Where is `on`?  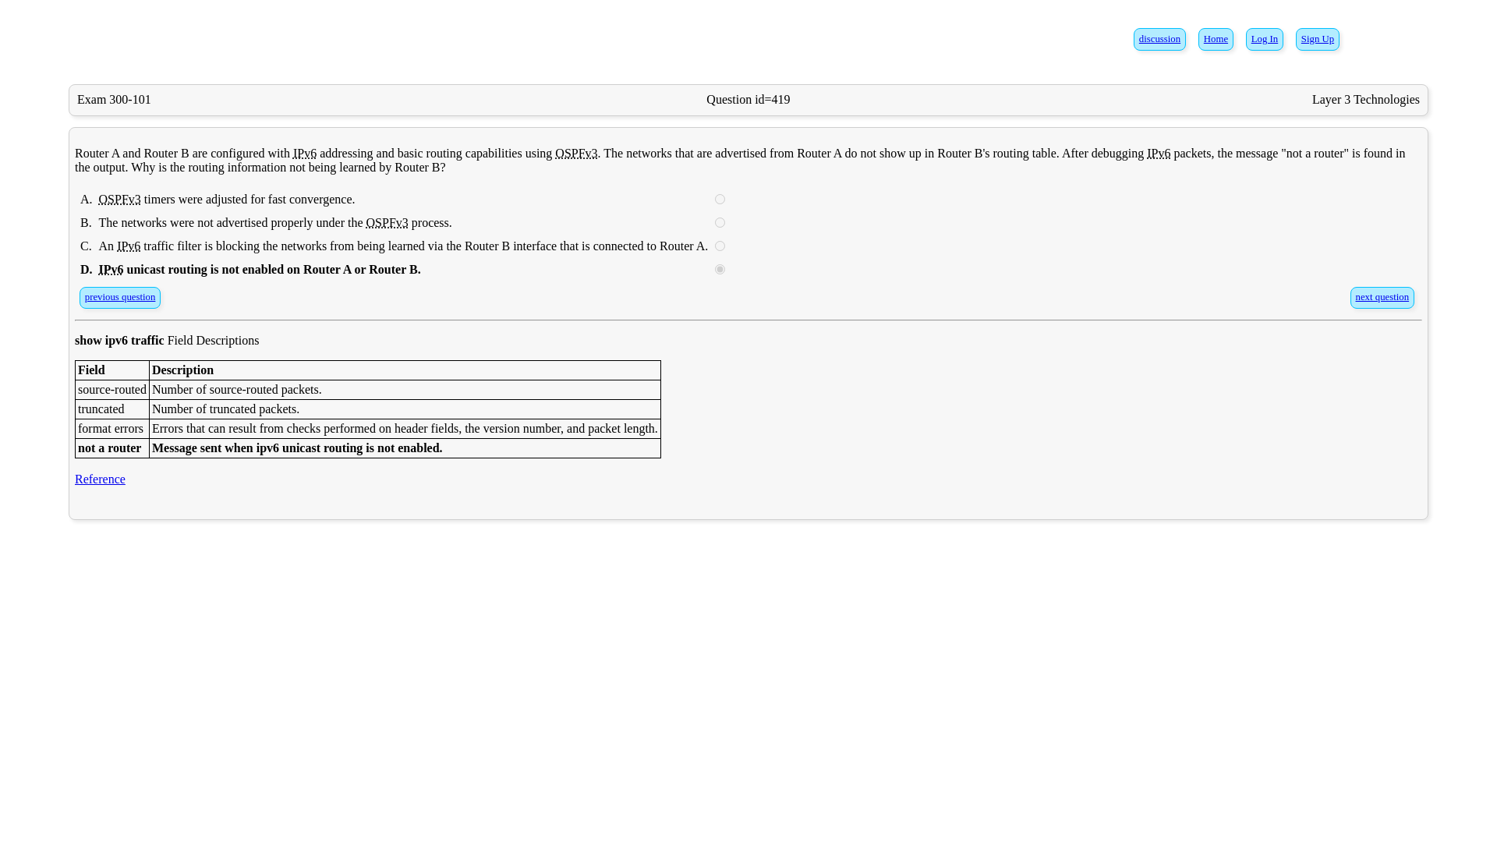
on is located at coordinates (720, 221).